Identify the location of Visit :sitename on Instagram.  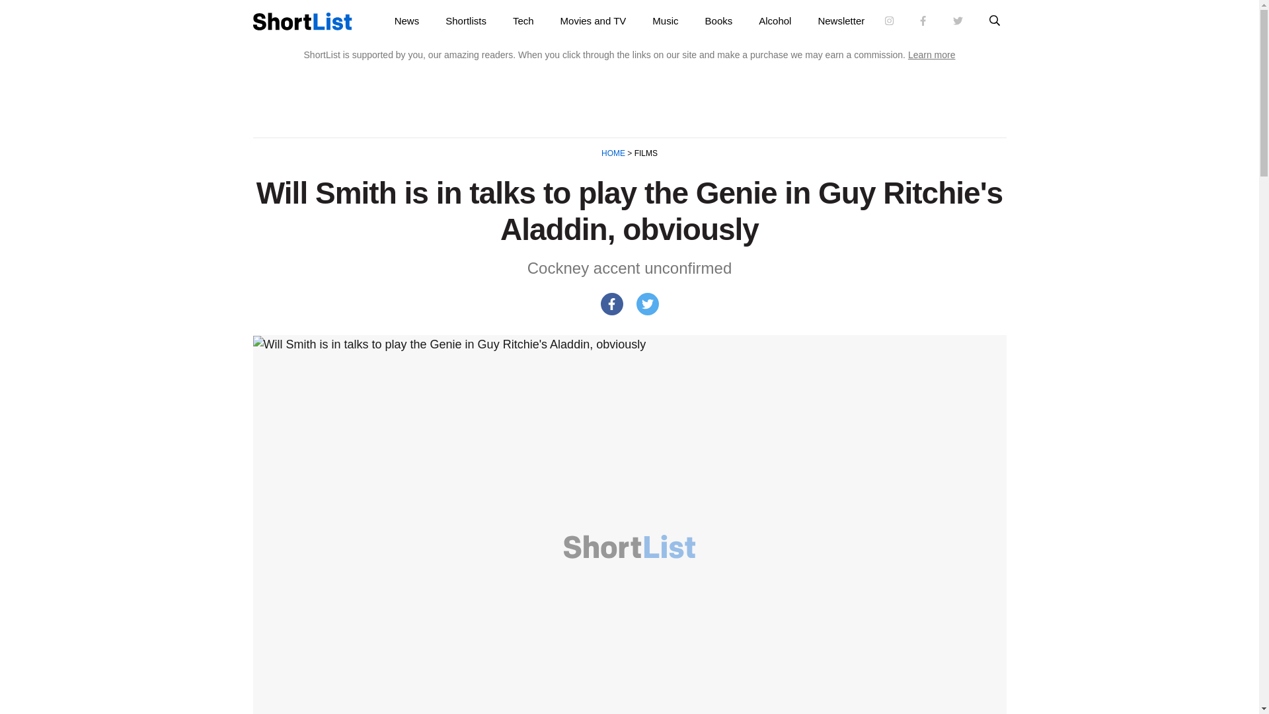
(890, 21).